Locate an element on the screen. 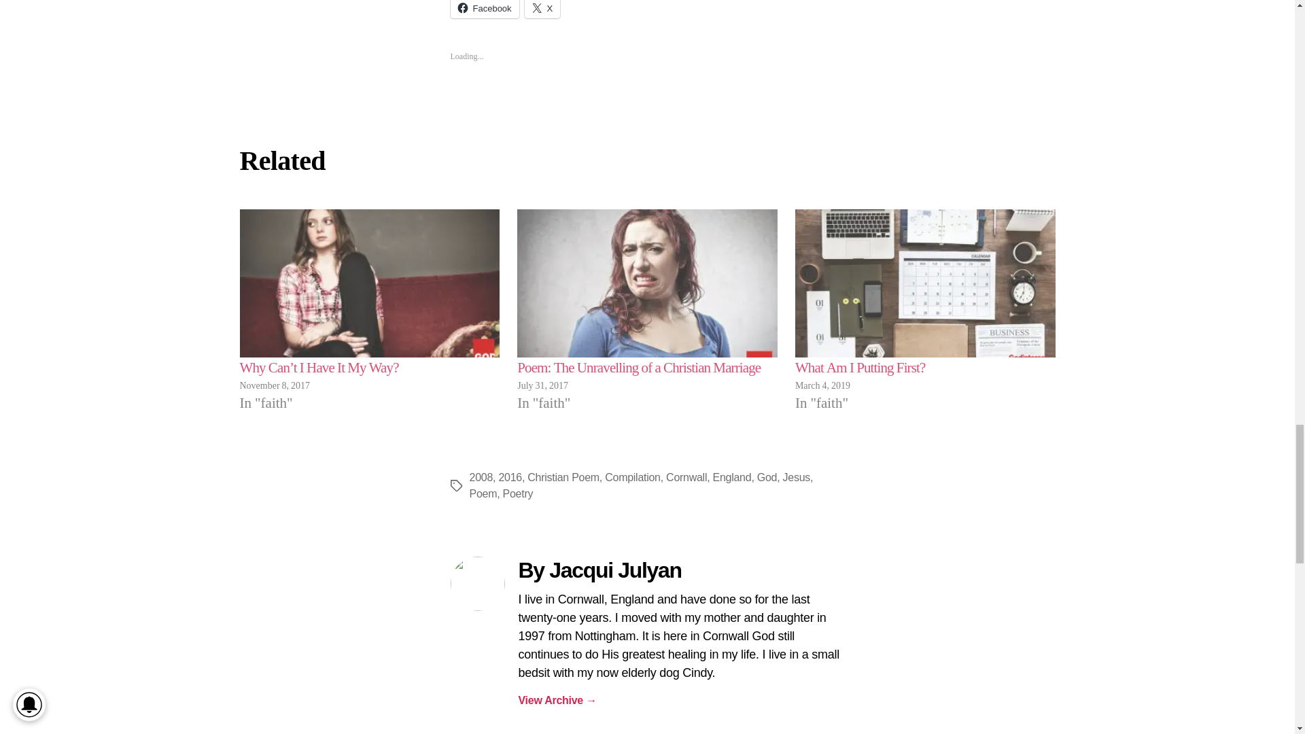  Cornwall is located at coordinates (686, 477).